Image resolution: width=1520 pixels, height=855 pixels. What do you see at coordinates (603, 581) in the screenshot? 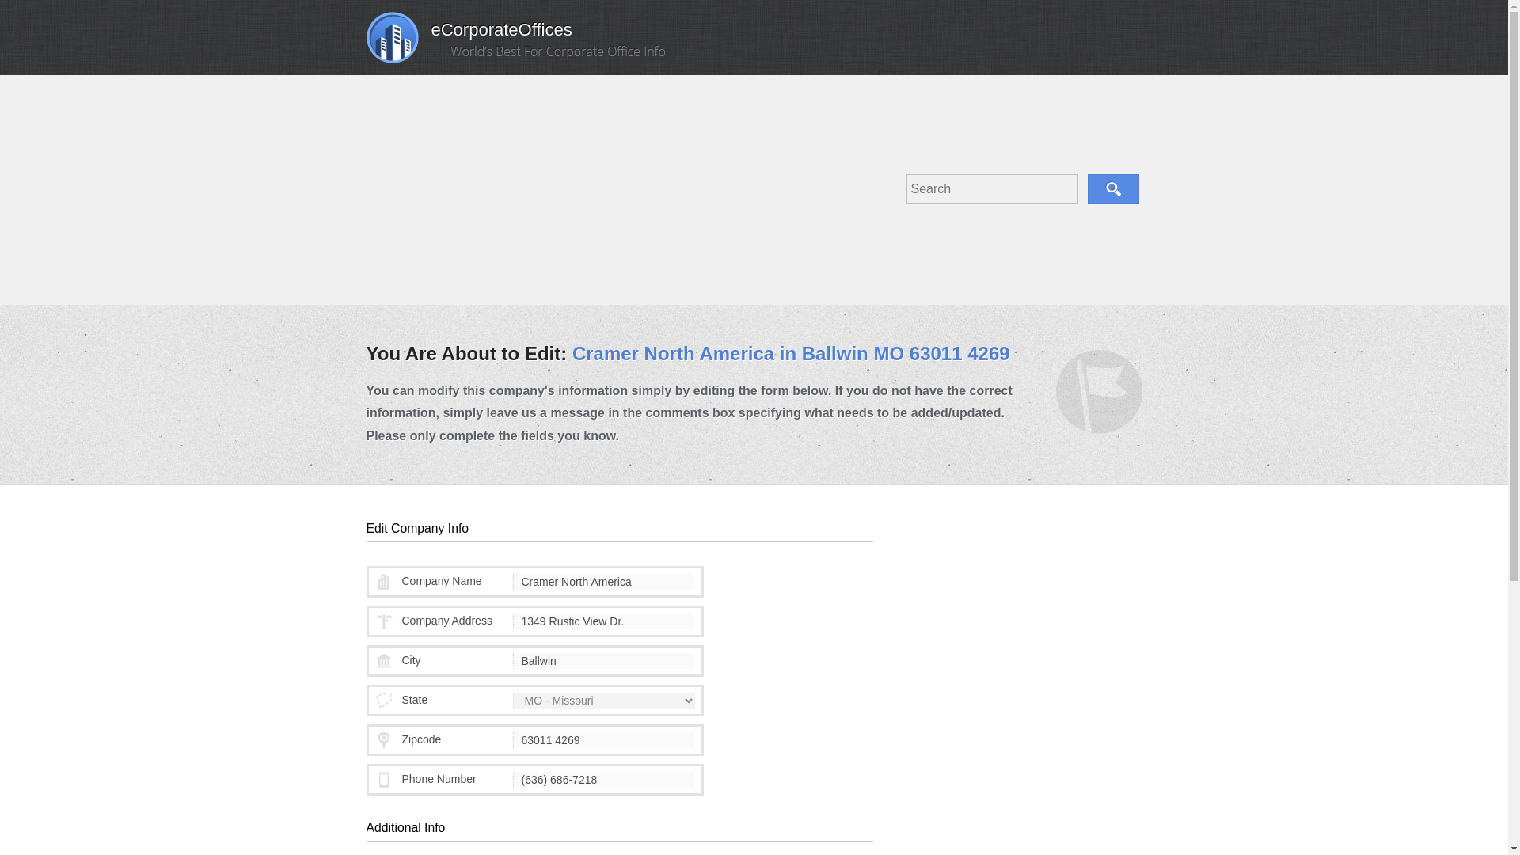
I see `Cramer North America` at bounding box center [603, 581].